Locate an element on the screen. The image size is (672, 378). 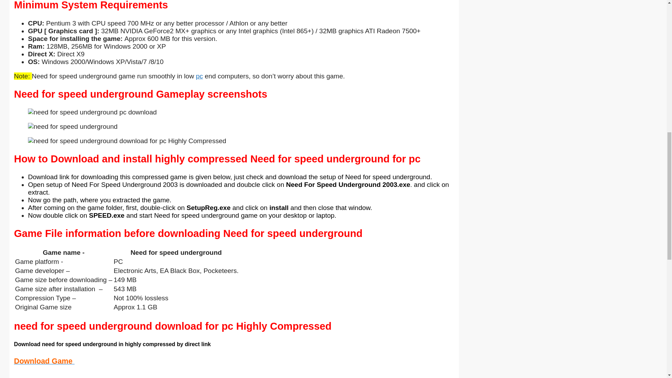
Download Game  is located at coordinates (44, 361).